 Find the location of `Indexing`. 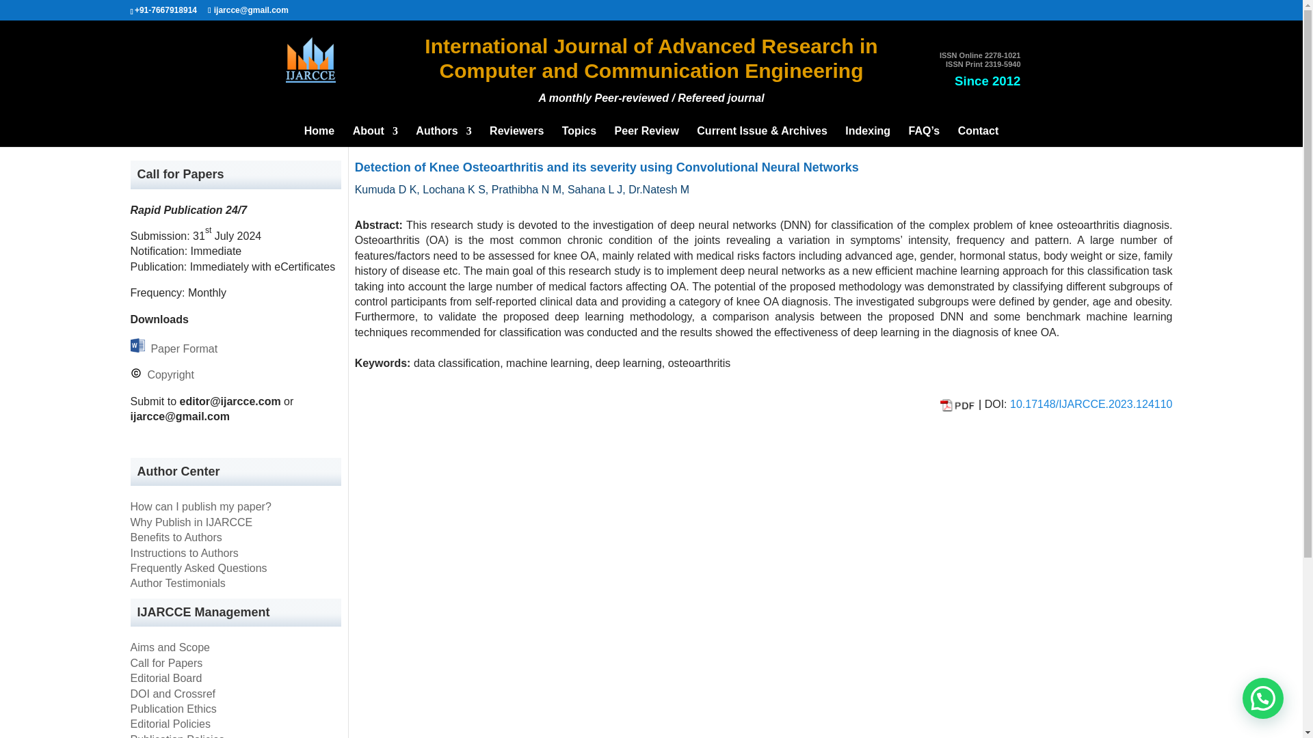

Indexing is located at coordinates (867, 136).